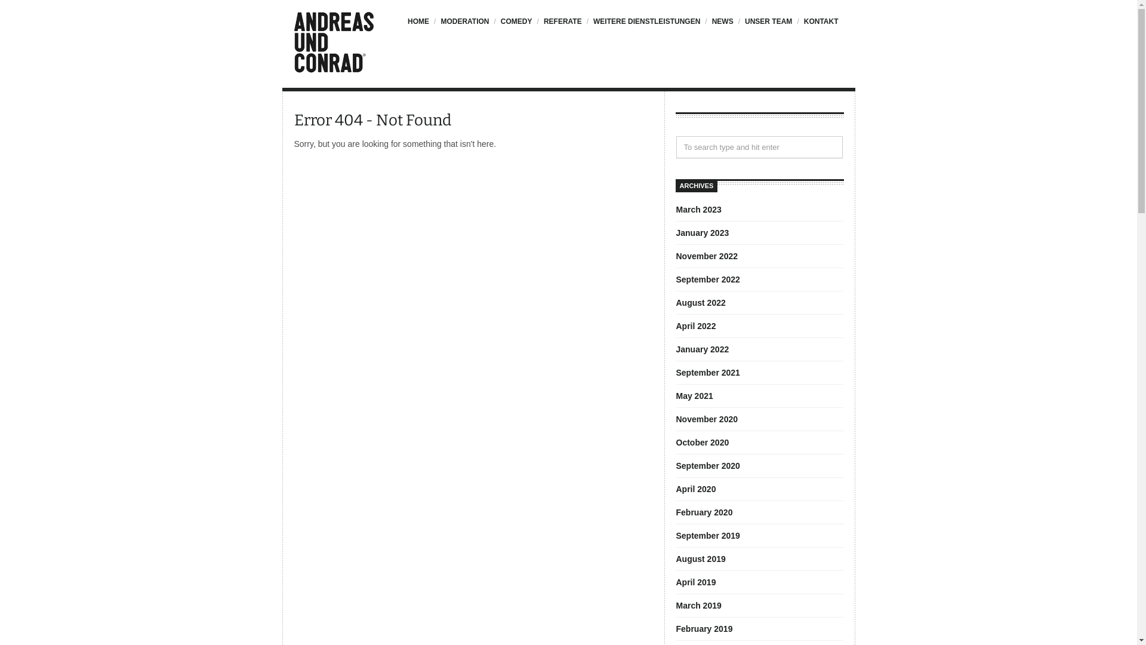 Image resolution: width=1146 pixels, height=645 pixels. What do you see at coordinates (694, 396) in the screenshot?
I see `May 2021` at bounding box center [694, 396].